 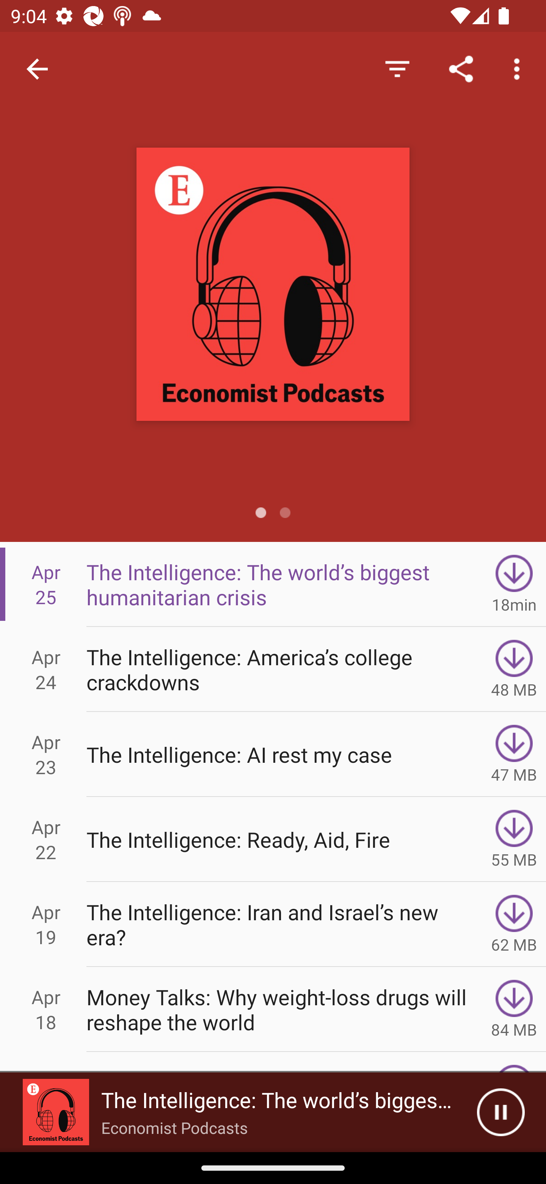 I want to click on Download 47 MB, so click(x=514, y=754).